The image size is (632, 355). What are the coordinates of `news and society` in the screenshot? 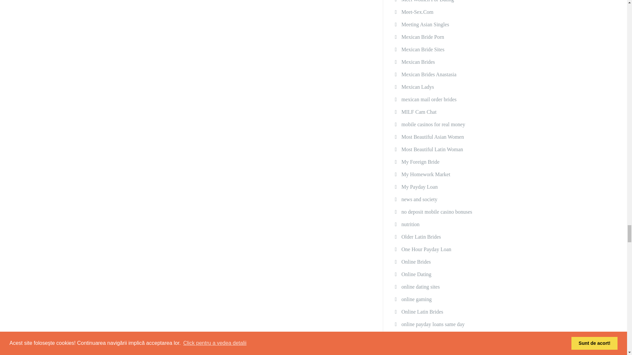 It's located at (419, 199).